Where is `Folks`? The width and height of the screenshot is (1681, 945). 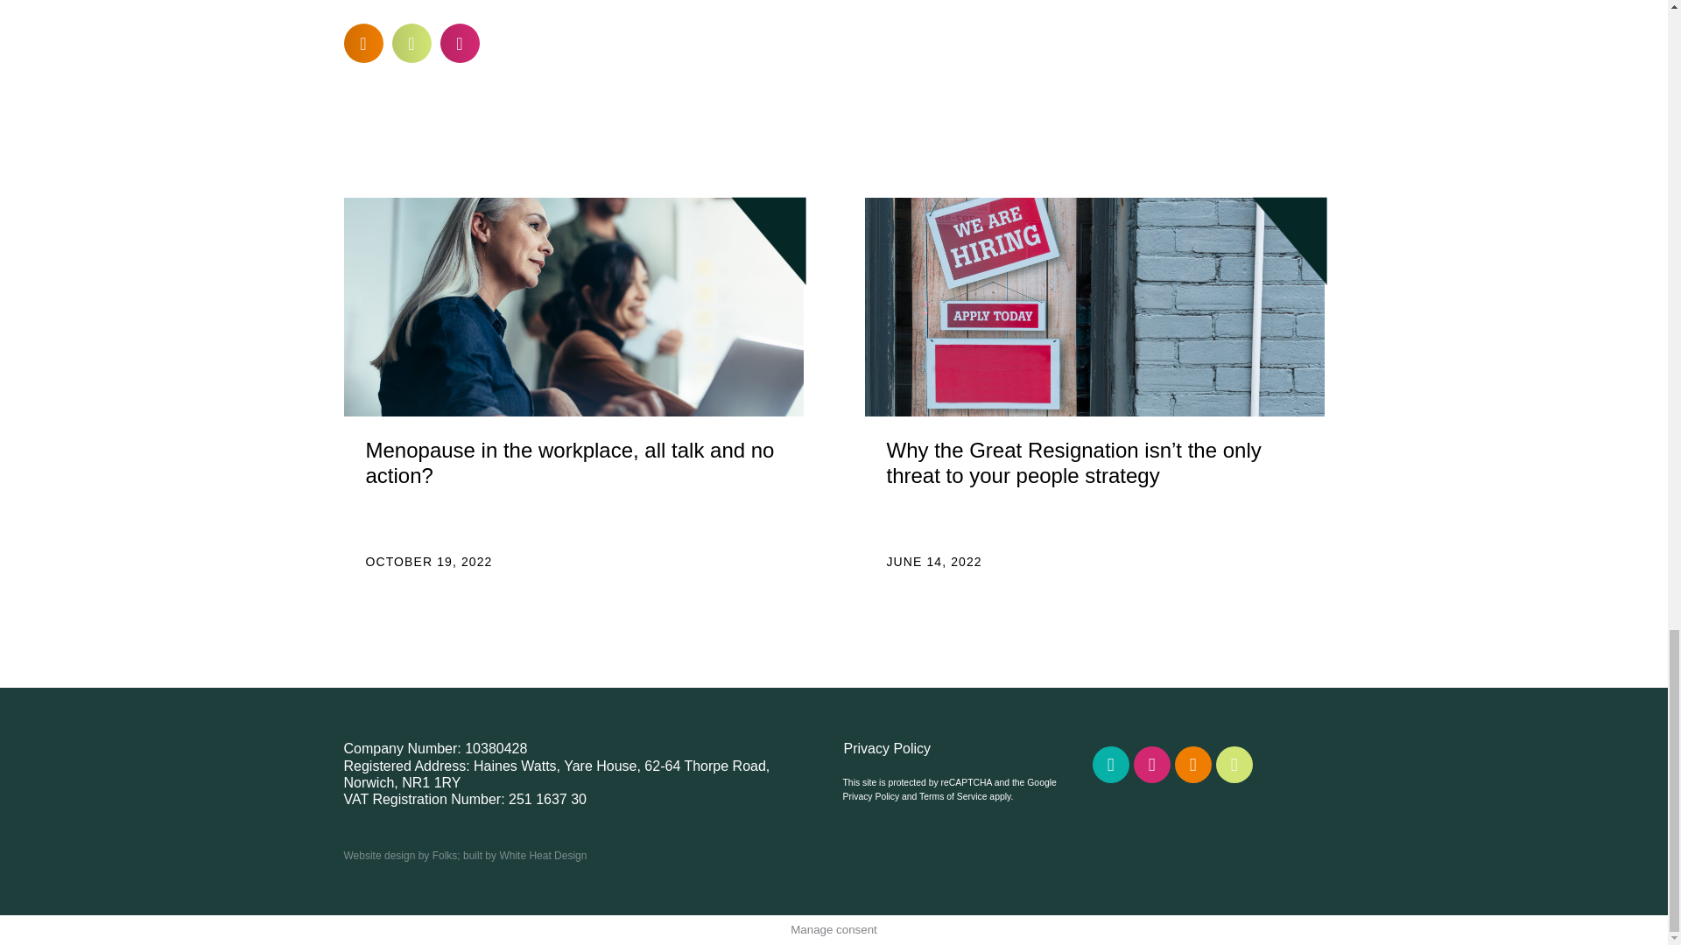
Folks is located at coordinates (445, 855).